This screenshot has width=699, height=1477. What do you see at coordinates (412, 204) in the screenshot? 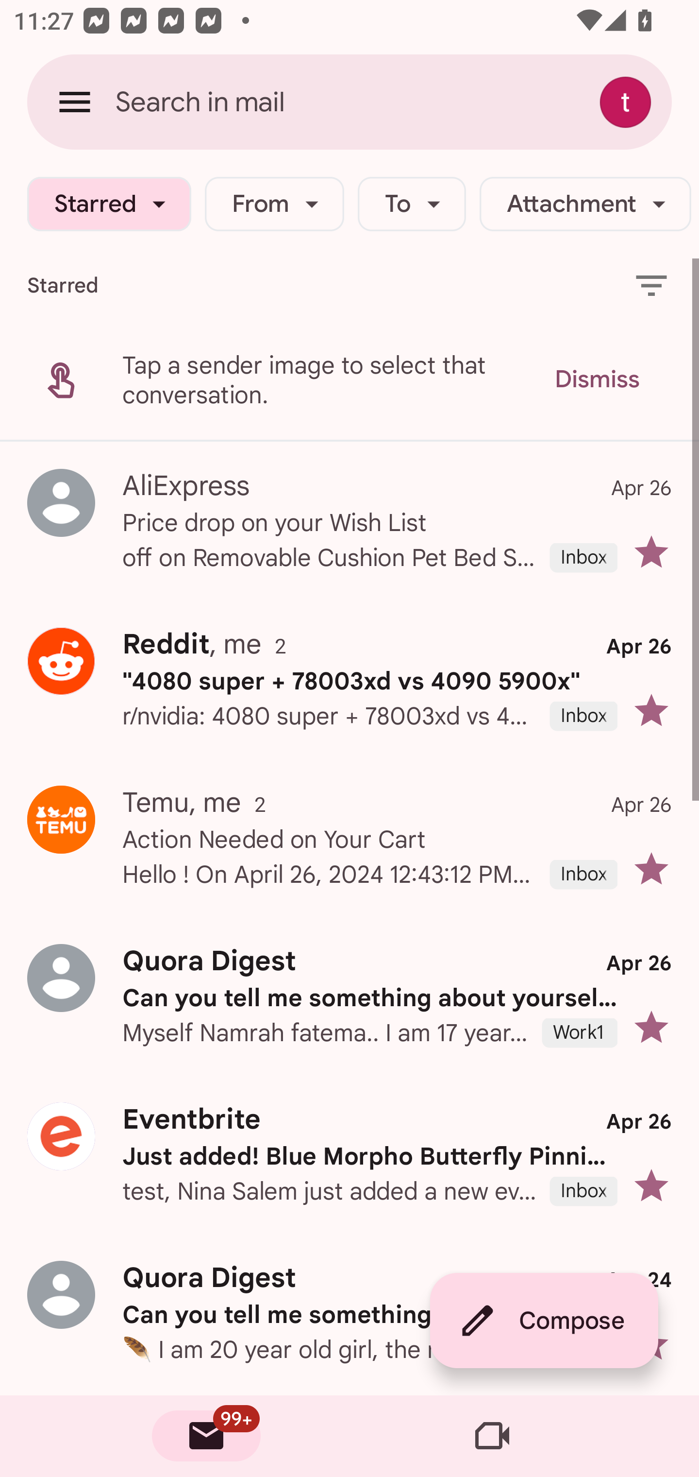
I see `To` at bounding box center [412, 204].